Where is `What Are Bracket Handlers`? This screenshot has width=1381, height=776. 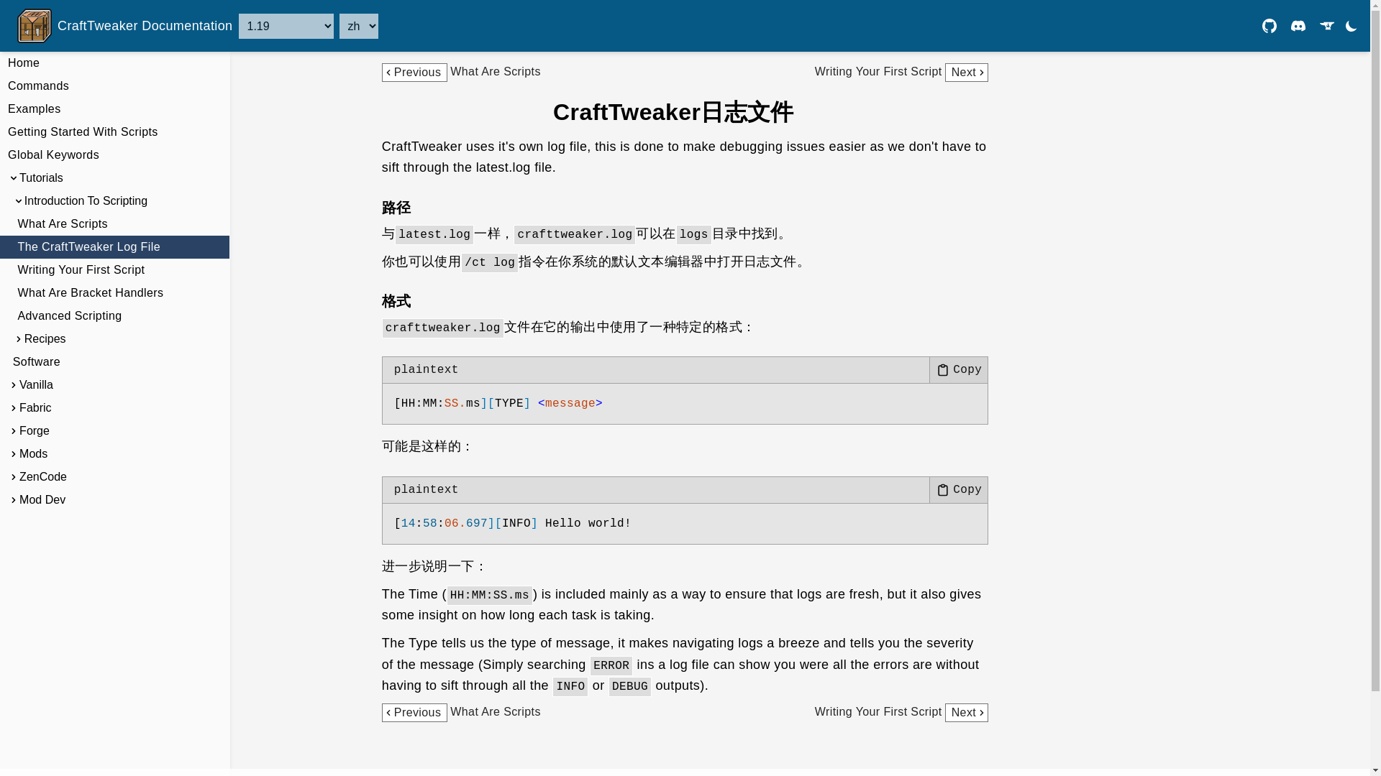
What Are Bracket Handlers is located at coordinates (901, 713).